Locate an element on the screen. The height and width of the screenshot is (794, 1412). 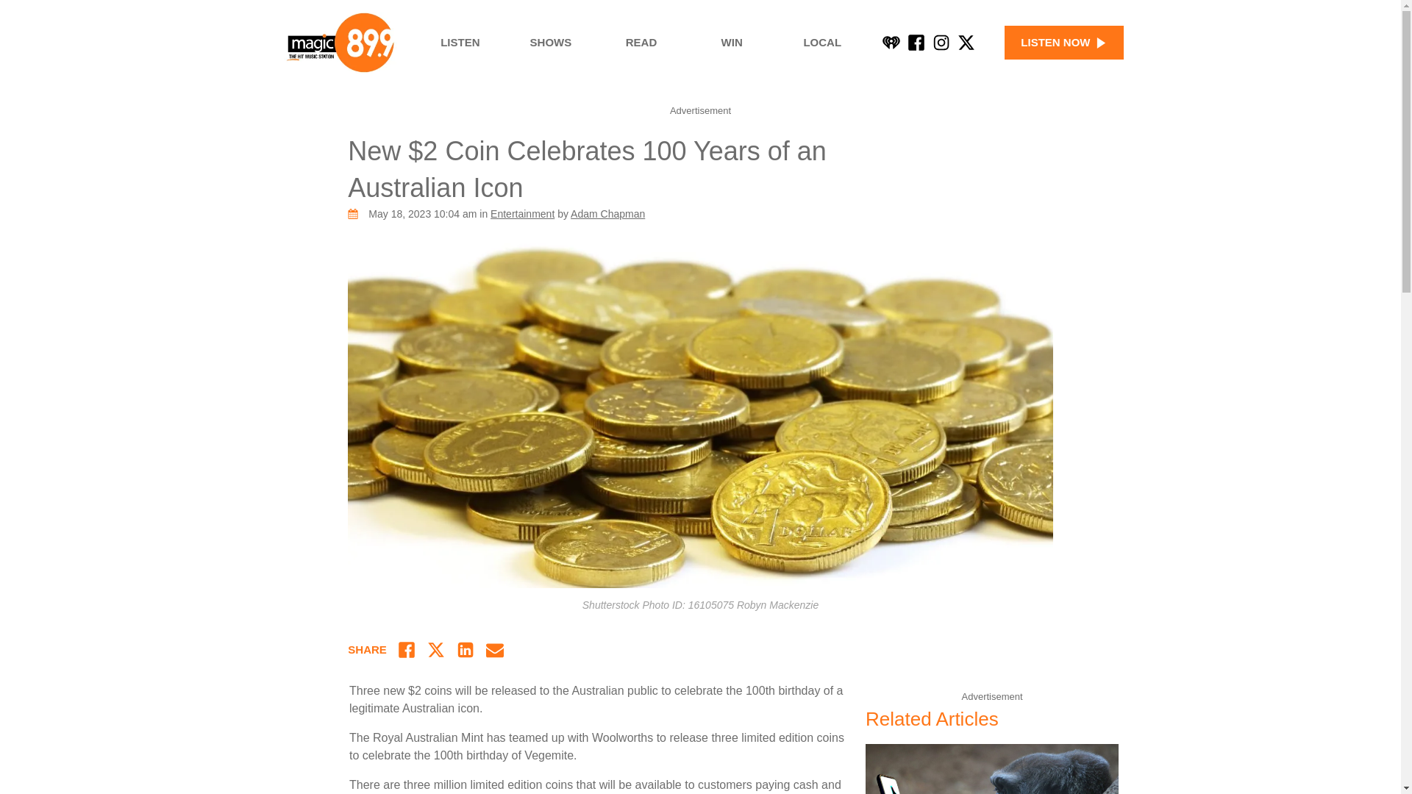
SHOWS is located at coordinates (550, 43).